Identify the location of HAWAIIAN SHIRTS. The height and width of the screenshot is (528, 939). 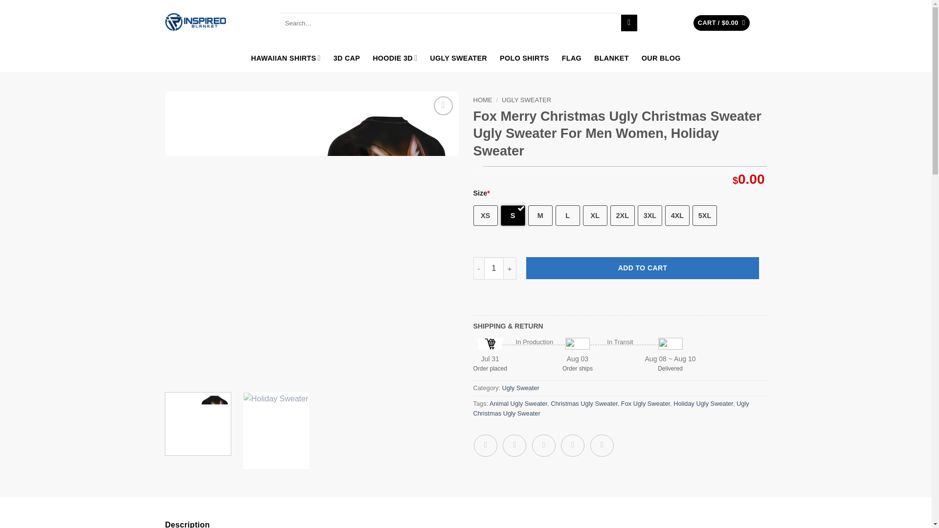
(285, 58).